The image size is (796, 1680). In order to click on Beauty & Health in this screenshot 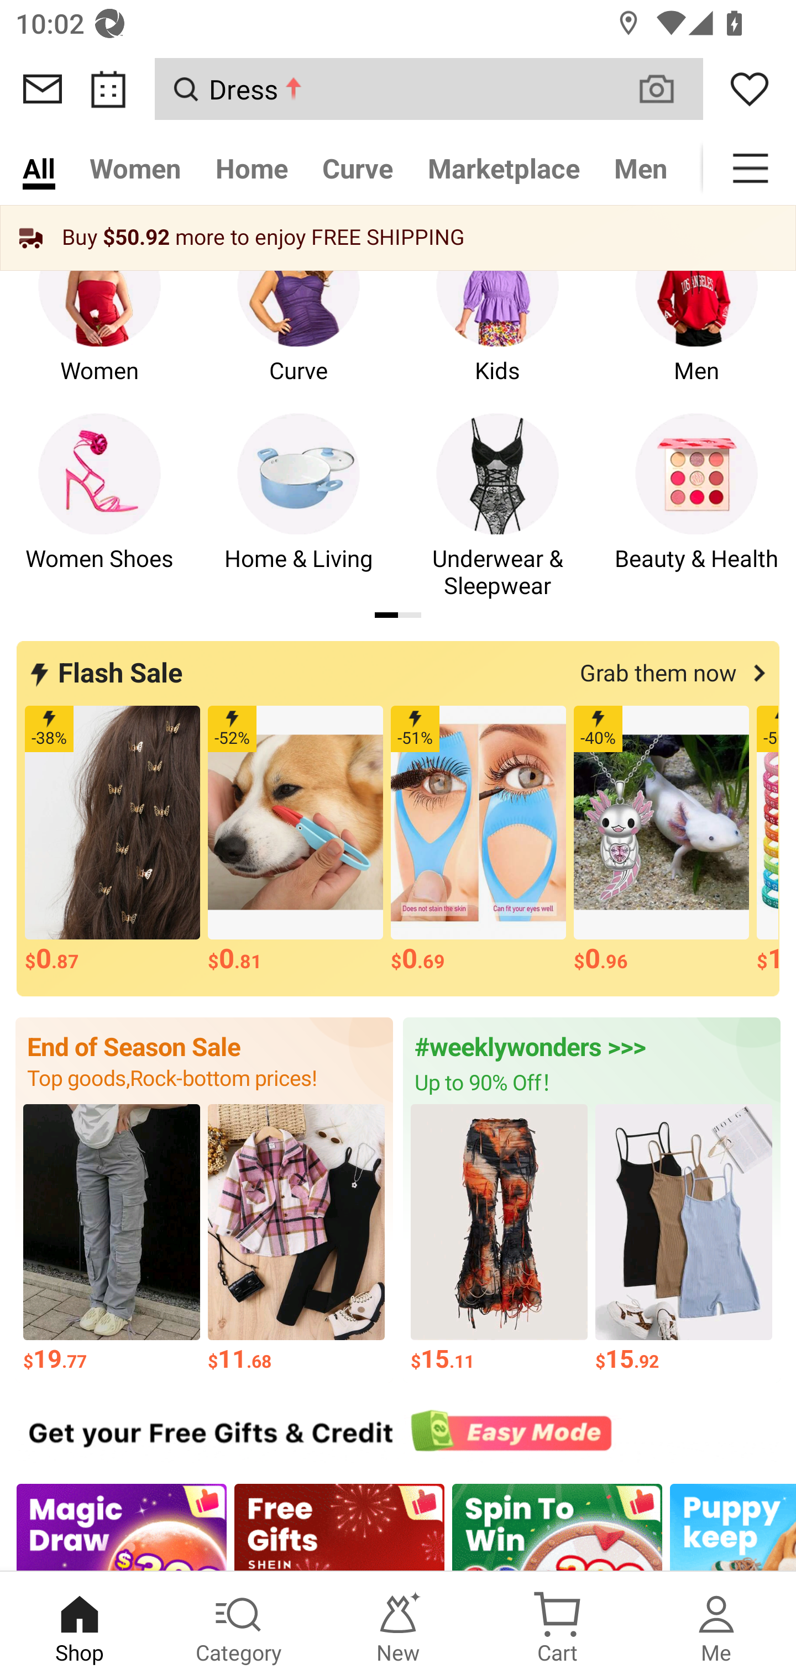, I will do `click(696, 507)`.